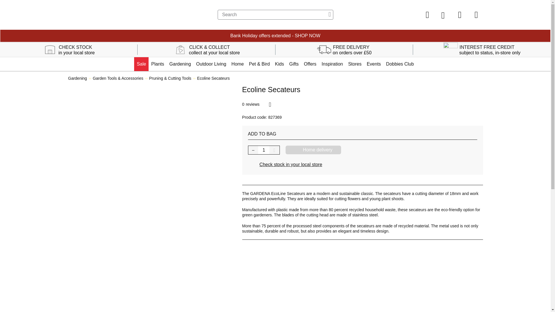 The width and height of the screenshot is (555, 312). Describe the element at coordinates (275, 36) in the screenshot. I see `Bank Holiday offers extended - SHOP NOW` at that location.